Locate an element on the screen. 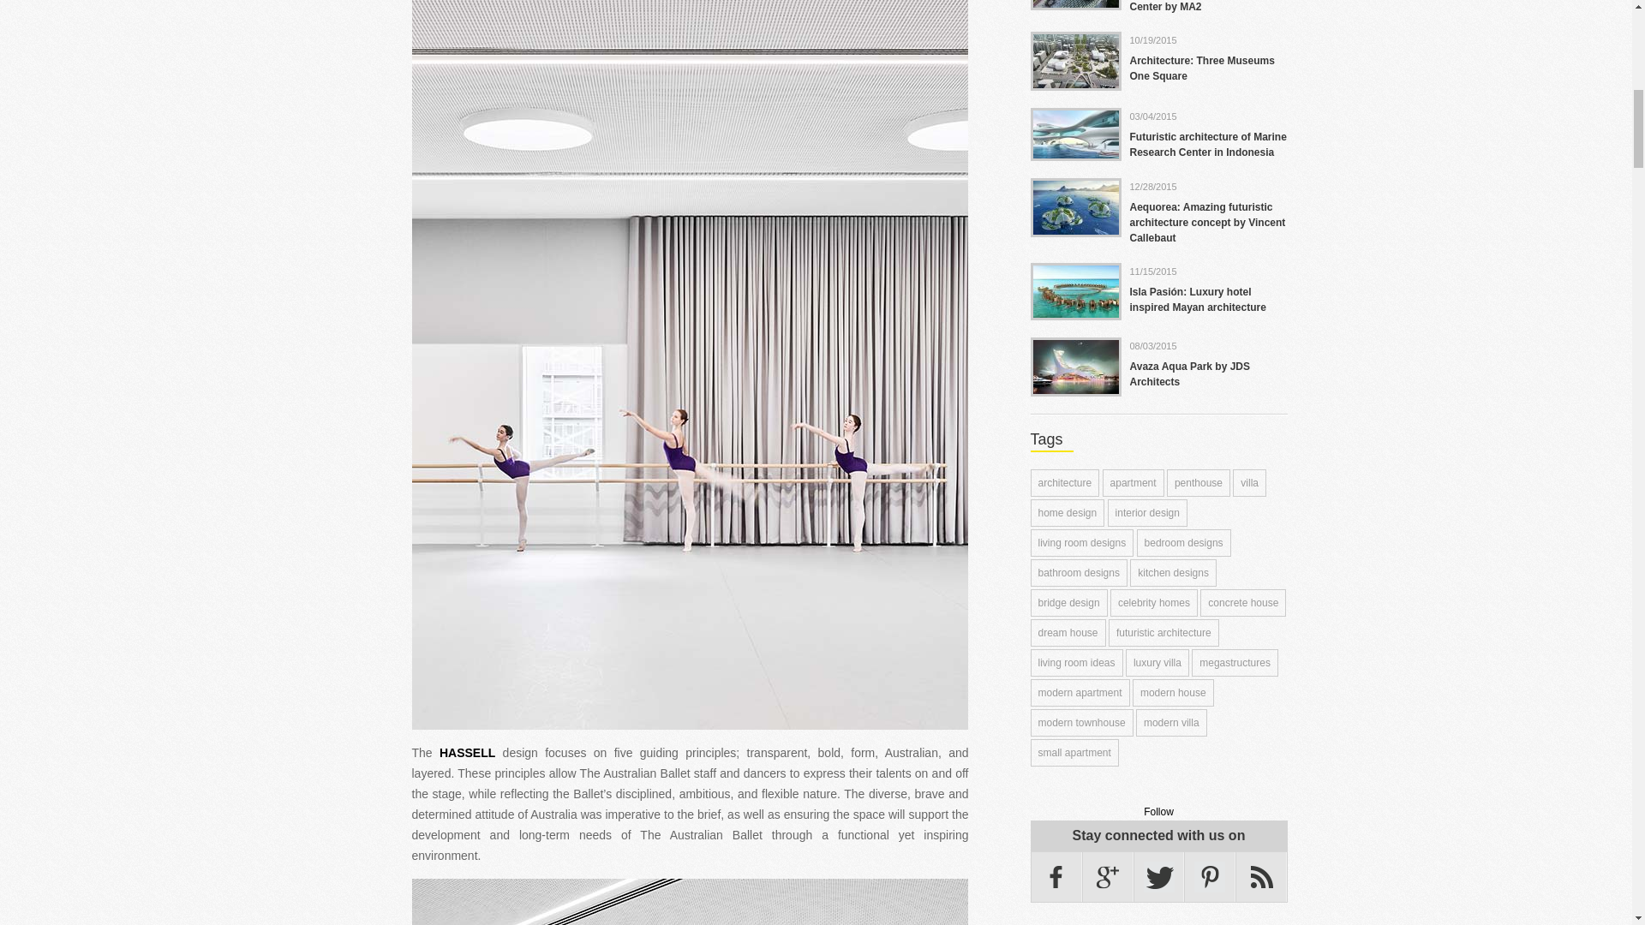  HASSELL is located at coordinates (466, 752).